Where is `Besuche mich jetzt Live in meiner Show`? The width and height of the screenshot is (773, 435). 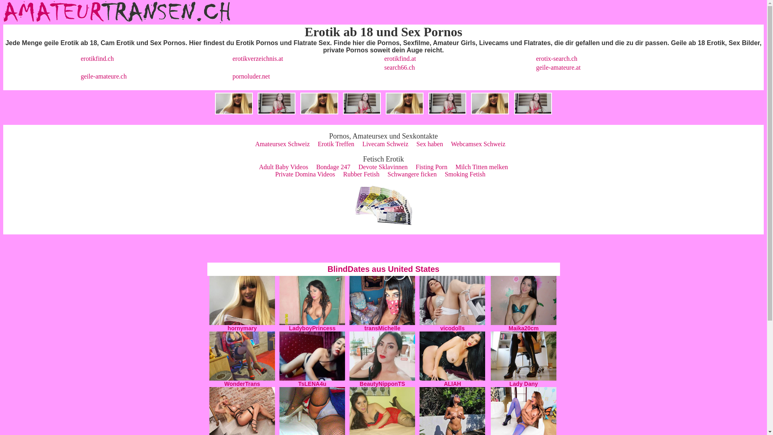 Besuche mich jetzt Live in meiner Show is located at coordinates (523, 323).